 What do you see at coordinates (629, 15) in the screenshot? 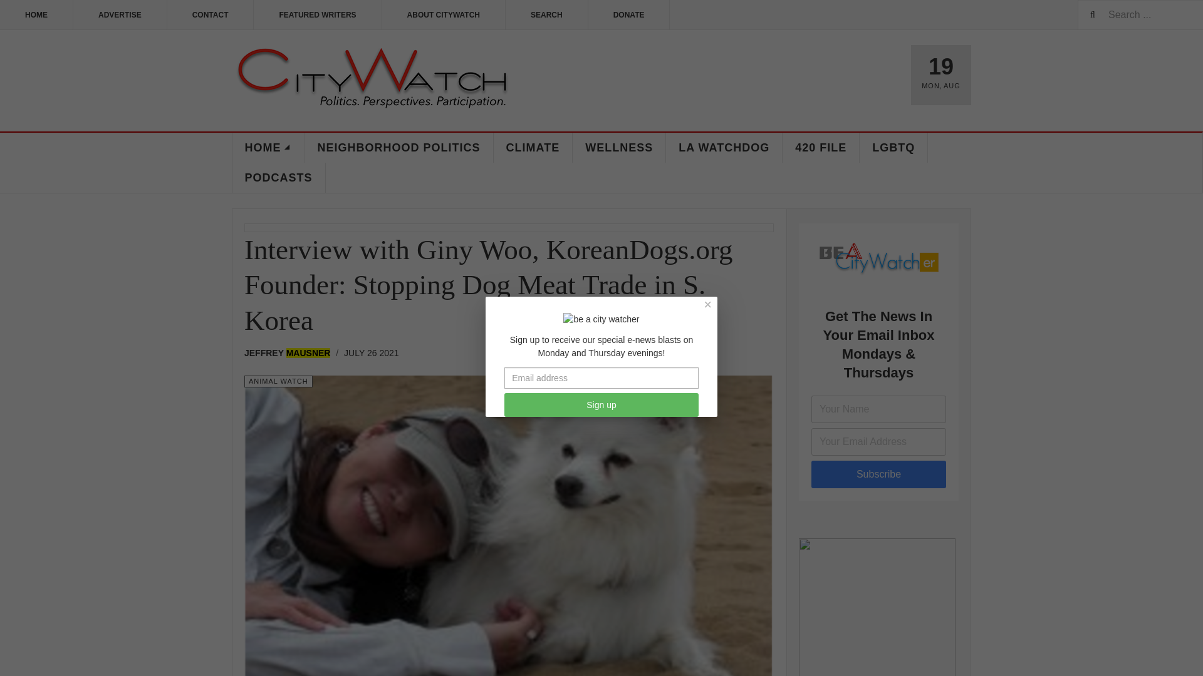
I see `DONATE` at bounding box center [629, 15].